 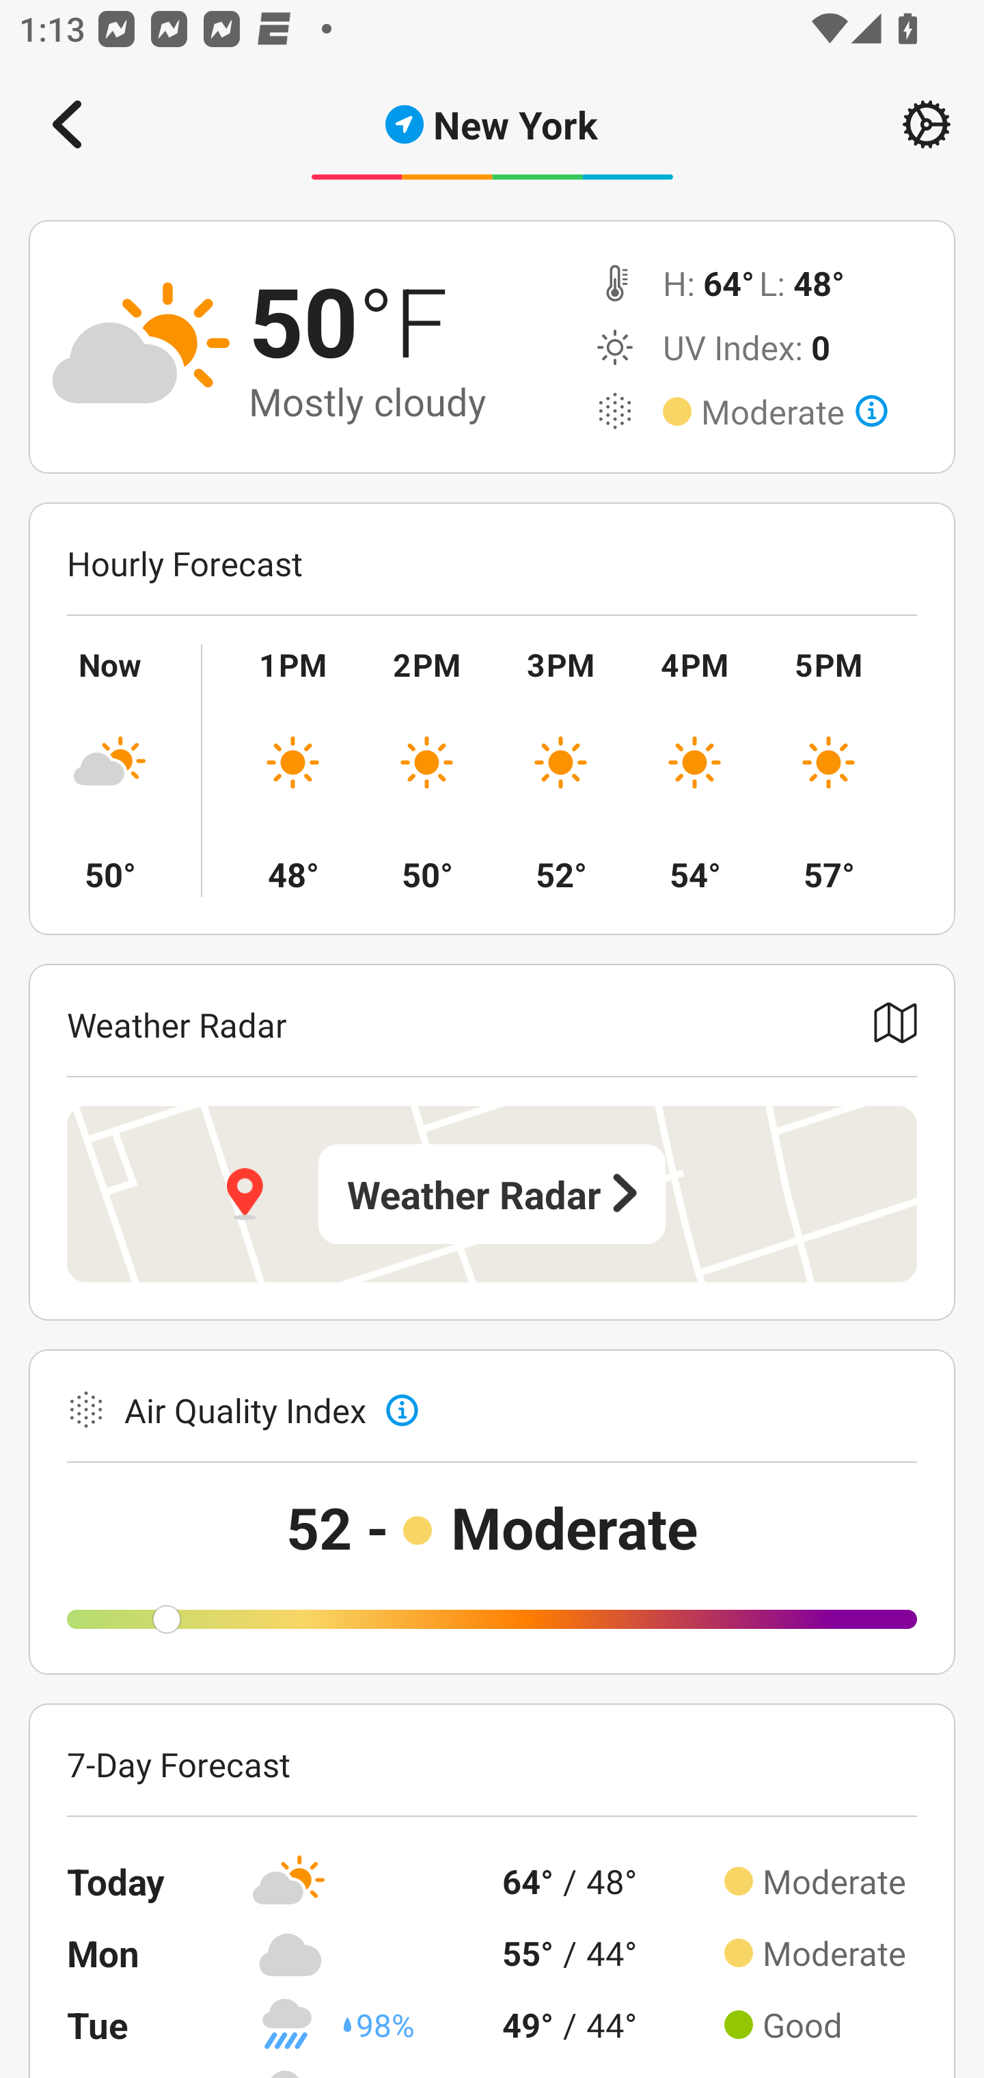 What do you see at coordinates (492, 1193) in the screenshot?
I see `Weather Radar` at bounding box center [492, 1193].